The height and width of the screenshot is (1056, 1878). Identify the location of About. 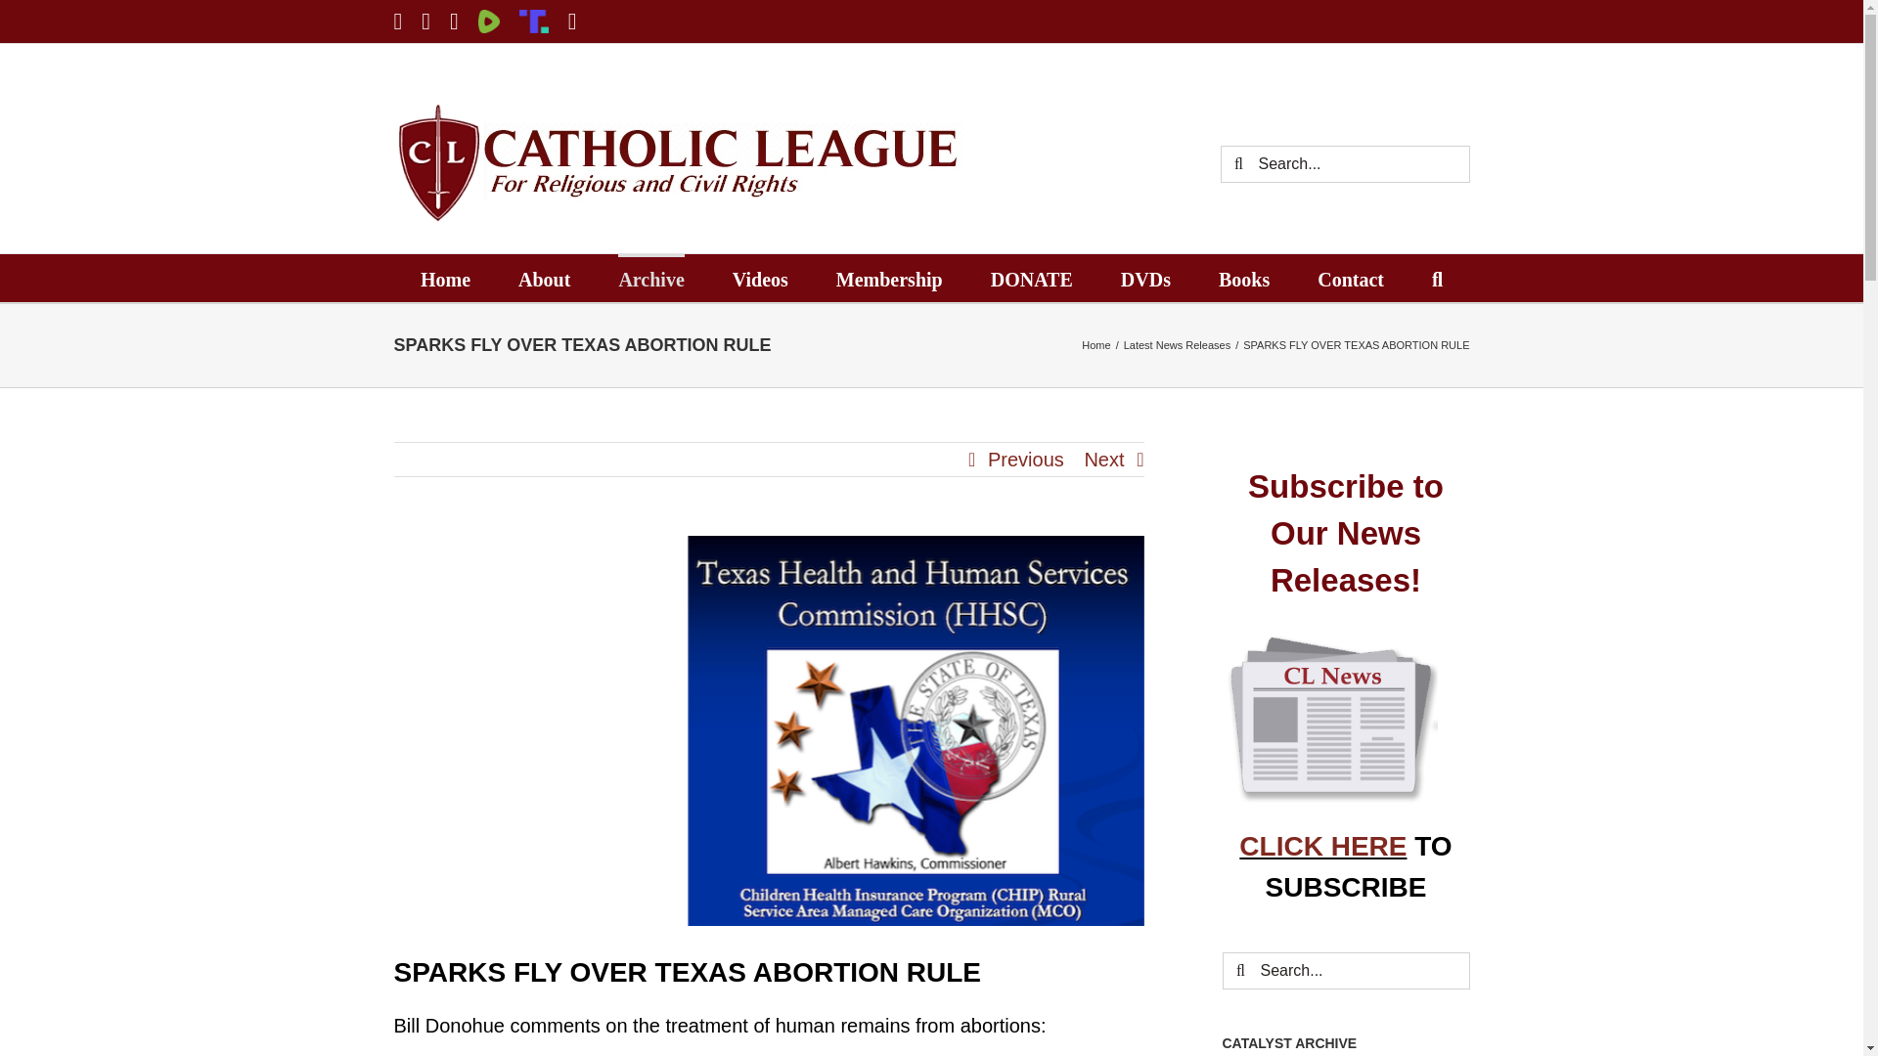
(544, 278).